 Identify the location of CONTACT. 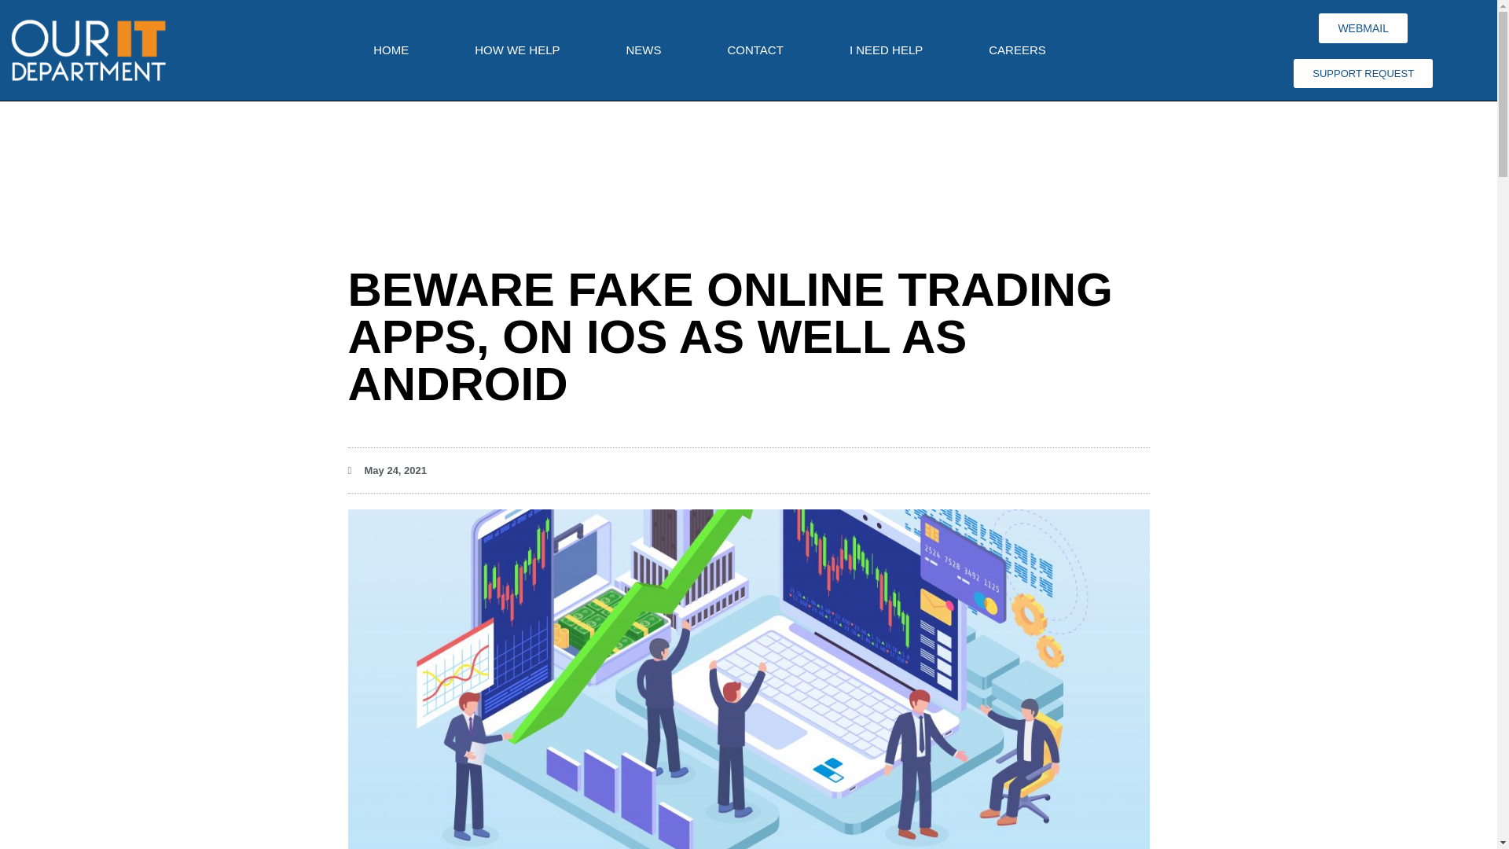
(754, 50).